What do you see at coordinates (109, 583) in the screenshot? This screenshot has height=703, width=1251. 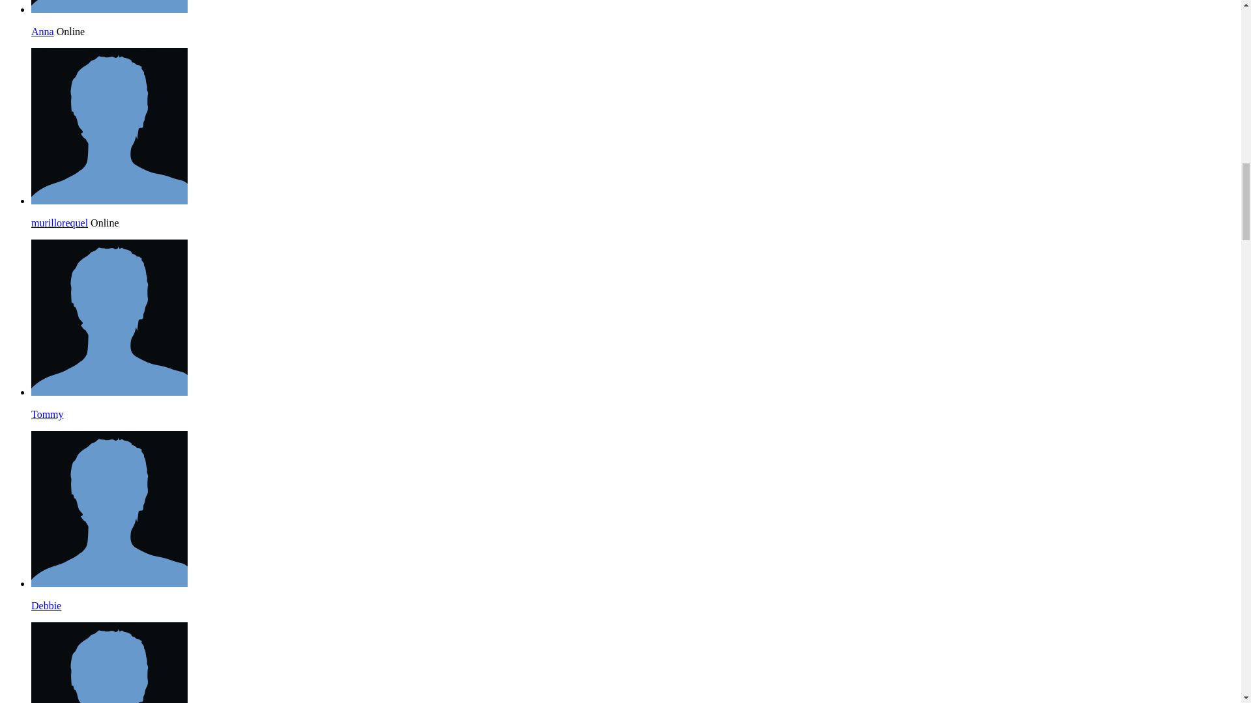 I see `Debbie` at bounding box center [109, 583].